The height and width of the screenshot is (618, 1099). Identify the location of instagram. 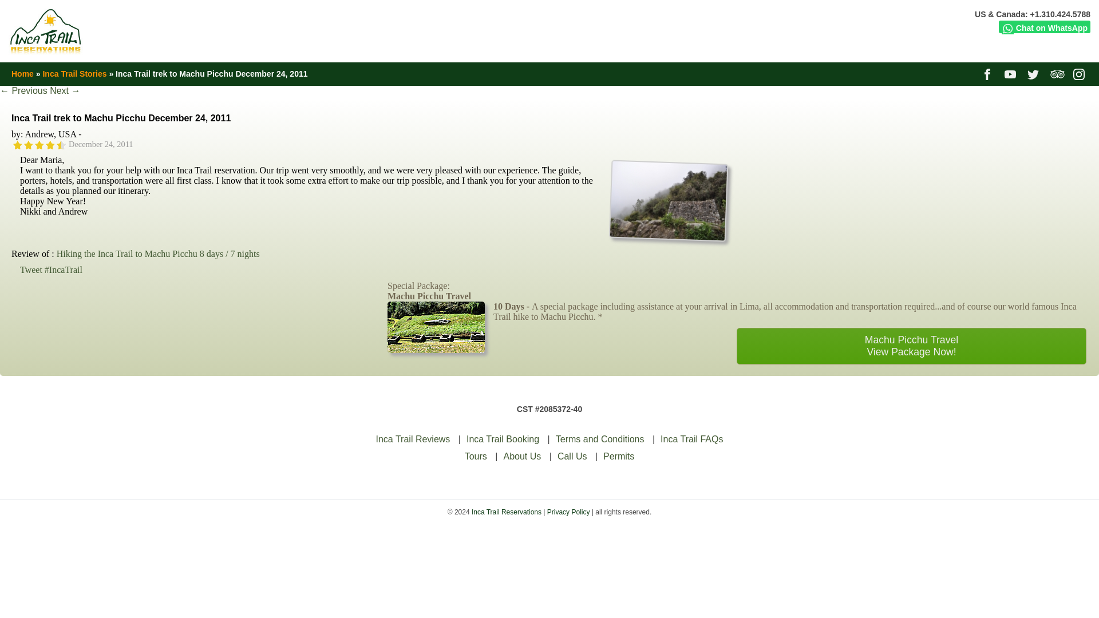
(1081, 73).